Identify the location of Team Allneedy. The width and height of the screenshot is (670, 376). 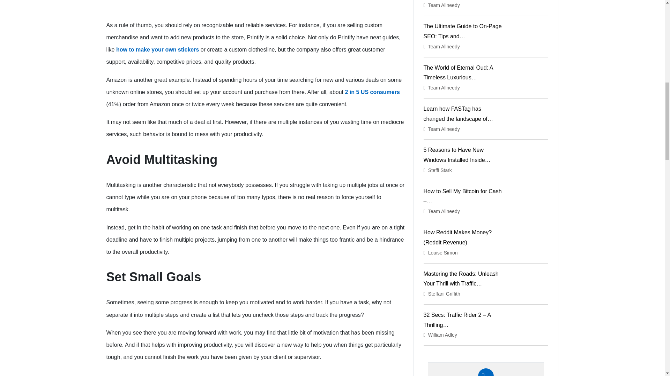
(444, 5).